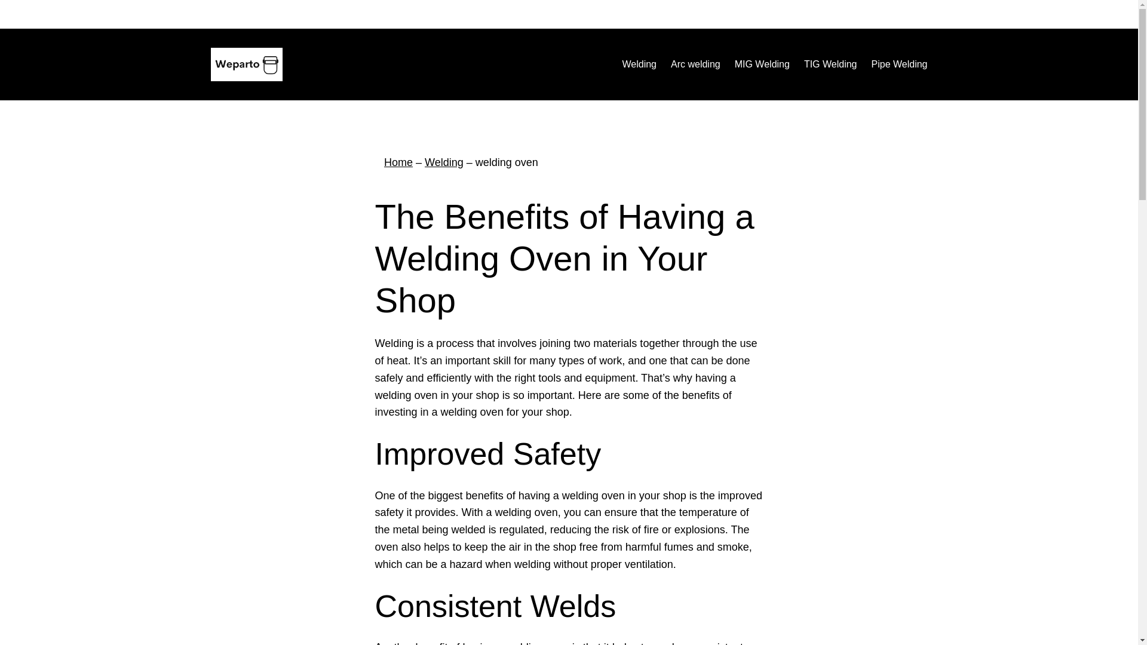 This screenshot has height=645, width=1147. What do you see at coordinates (762, 64) in the screenshot?
I see `MIG Welding` at bounding box center [762, 64].